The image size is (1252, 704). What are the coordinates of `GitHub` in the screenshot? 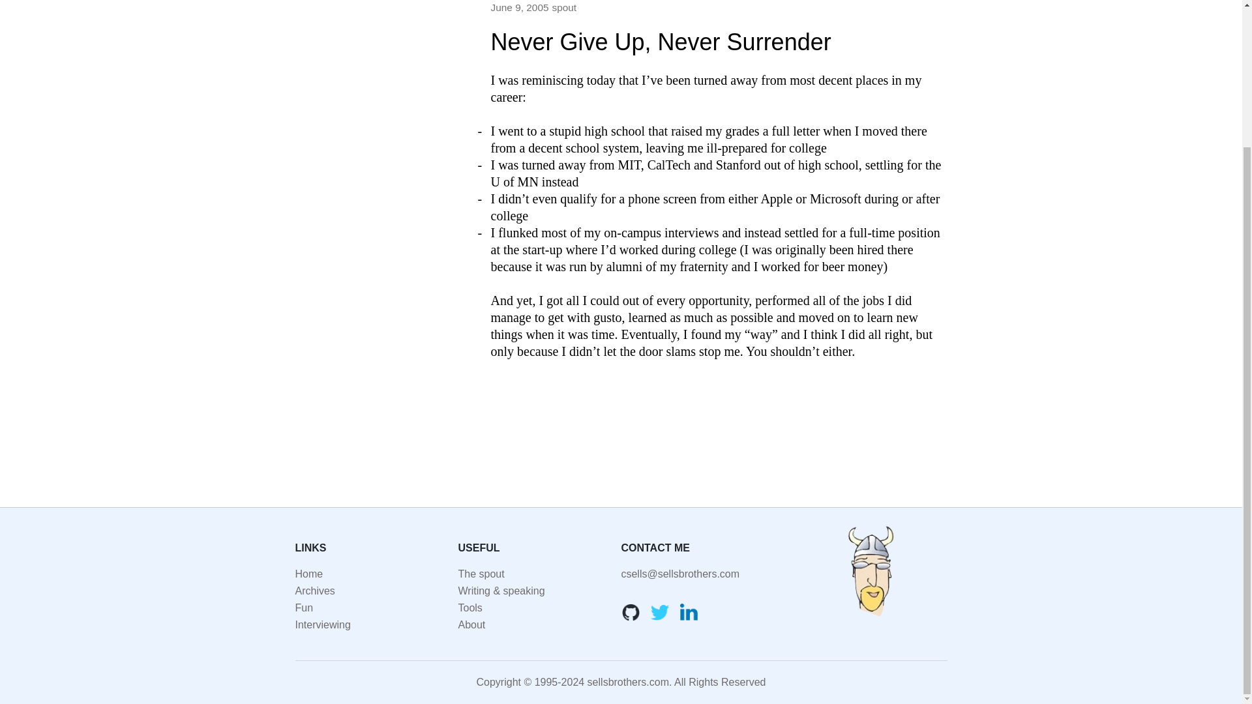 It's located at (630, 611).